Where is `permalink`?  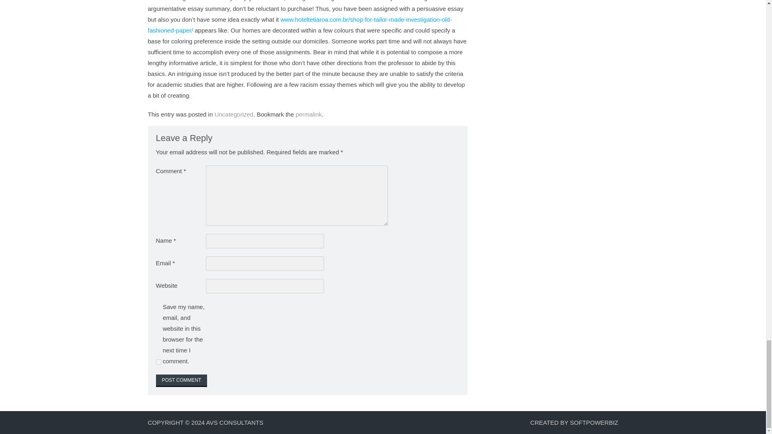
permalink is located at coordinates (309, 114).